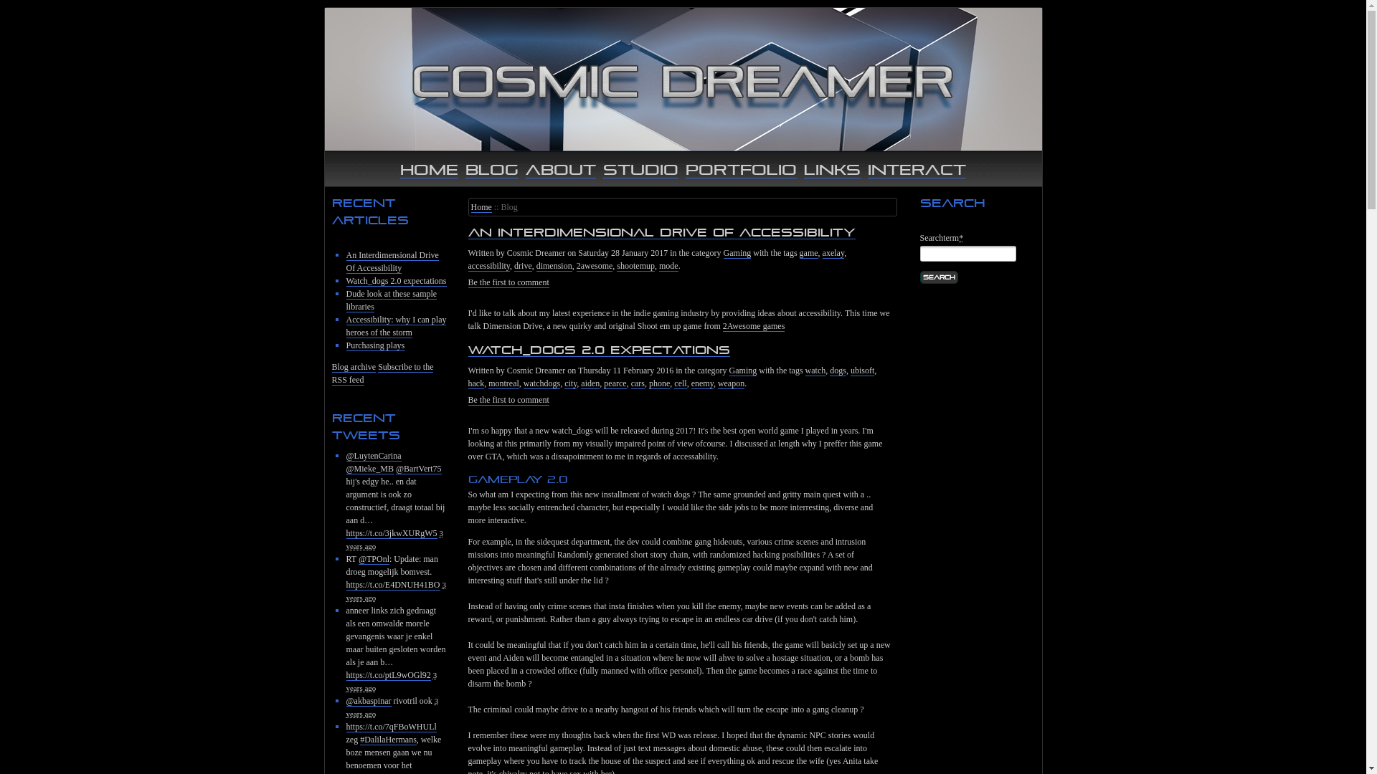 The image size is (1377, 774). What do you see at coordinates (392, 262) in the screenshot?
I see `An Interdimensional Drive Of Accessibility` at bounding box center [392, 262].